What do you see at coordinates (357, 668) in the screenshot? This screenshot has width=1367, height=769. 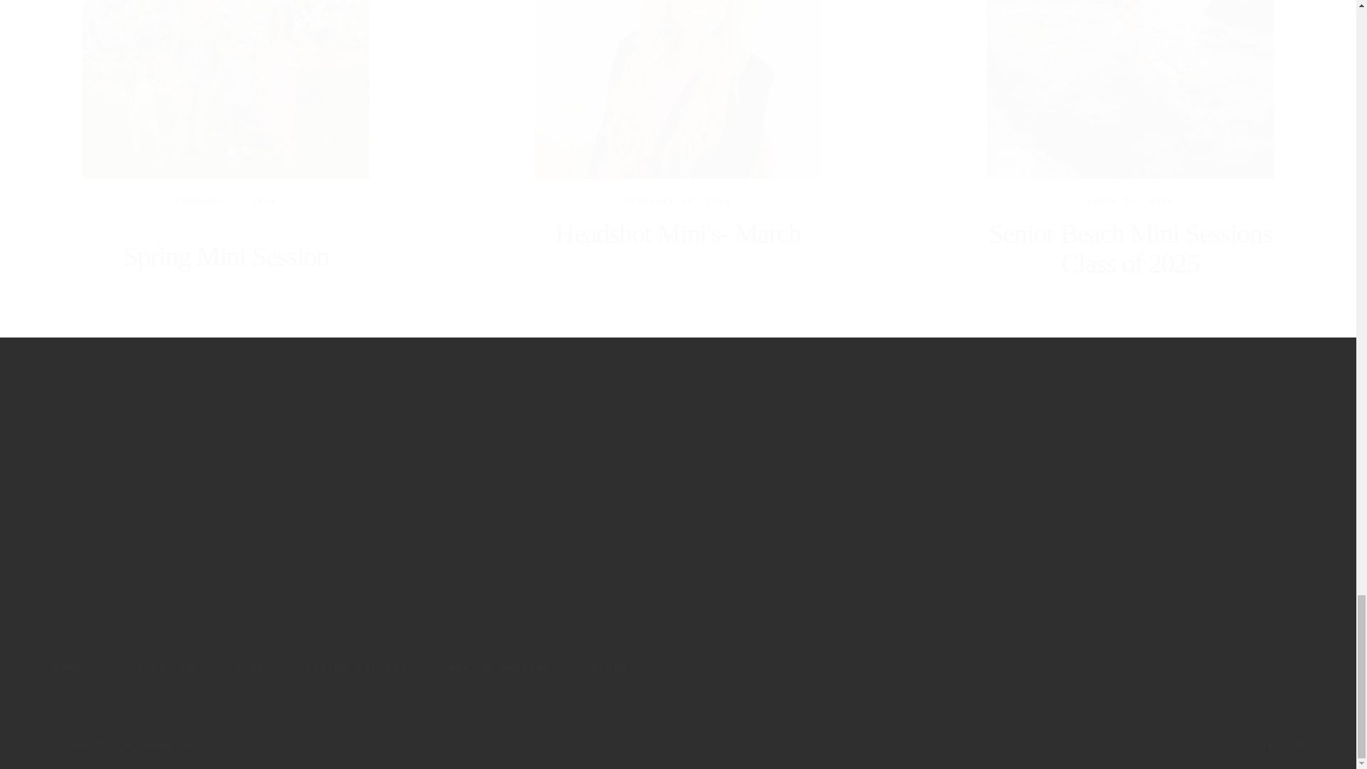 I see `SENIOR GALLERY` at bounding box center [357, 668].